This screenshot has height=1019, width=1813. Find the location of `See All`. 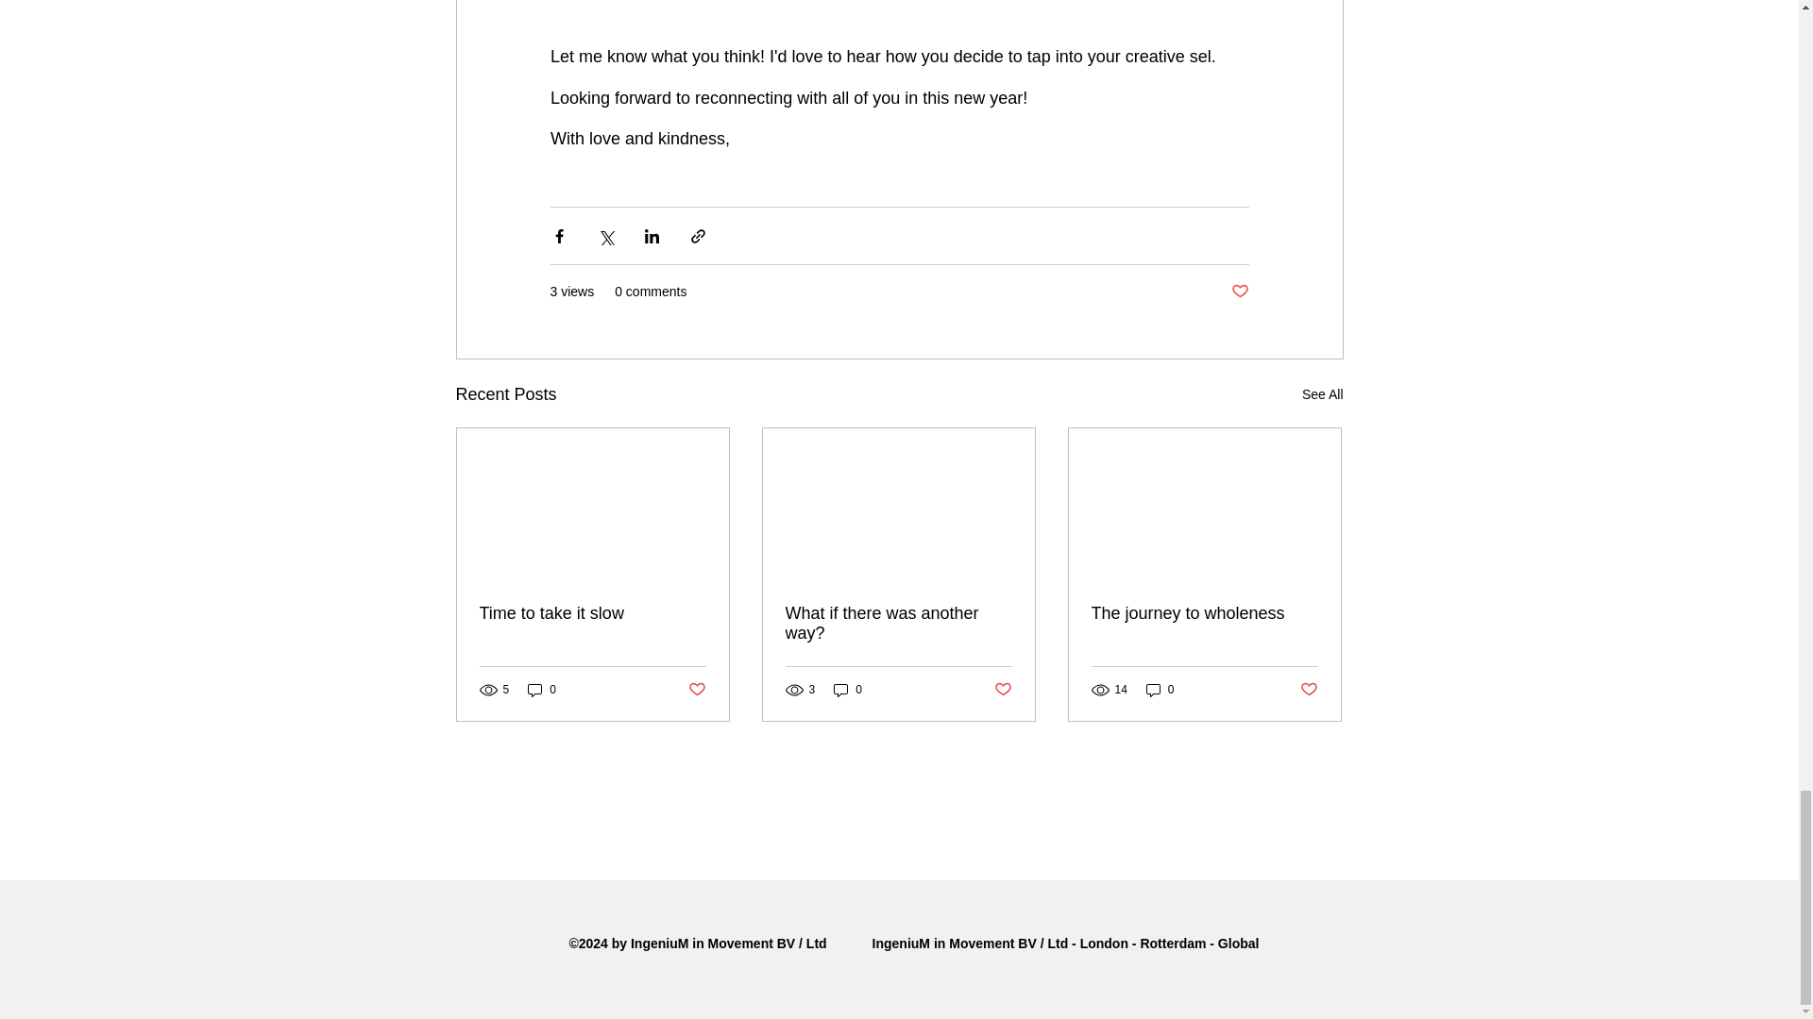

See All is located at coordinates (1322, 394).